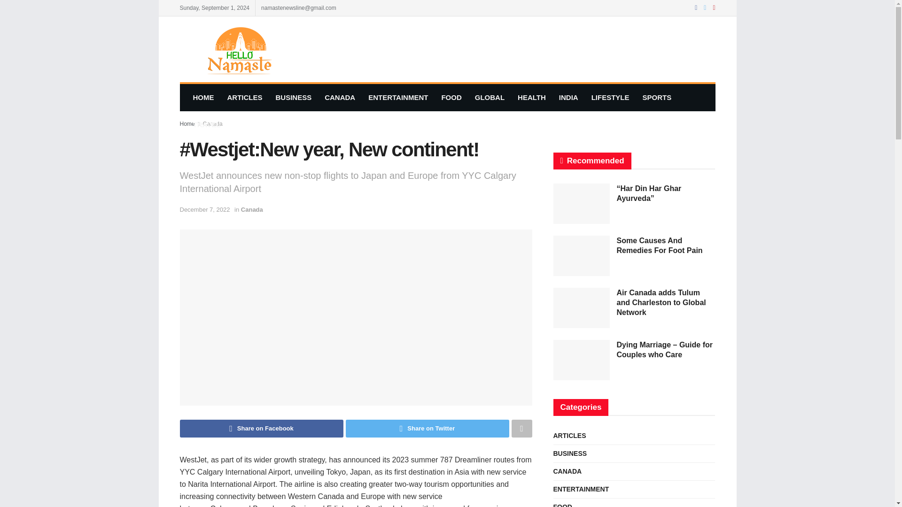 The image size is (902, 507). Describe the element at coordinates (261, 429) in the screenshot. I see `Share on Facebook` at that location.